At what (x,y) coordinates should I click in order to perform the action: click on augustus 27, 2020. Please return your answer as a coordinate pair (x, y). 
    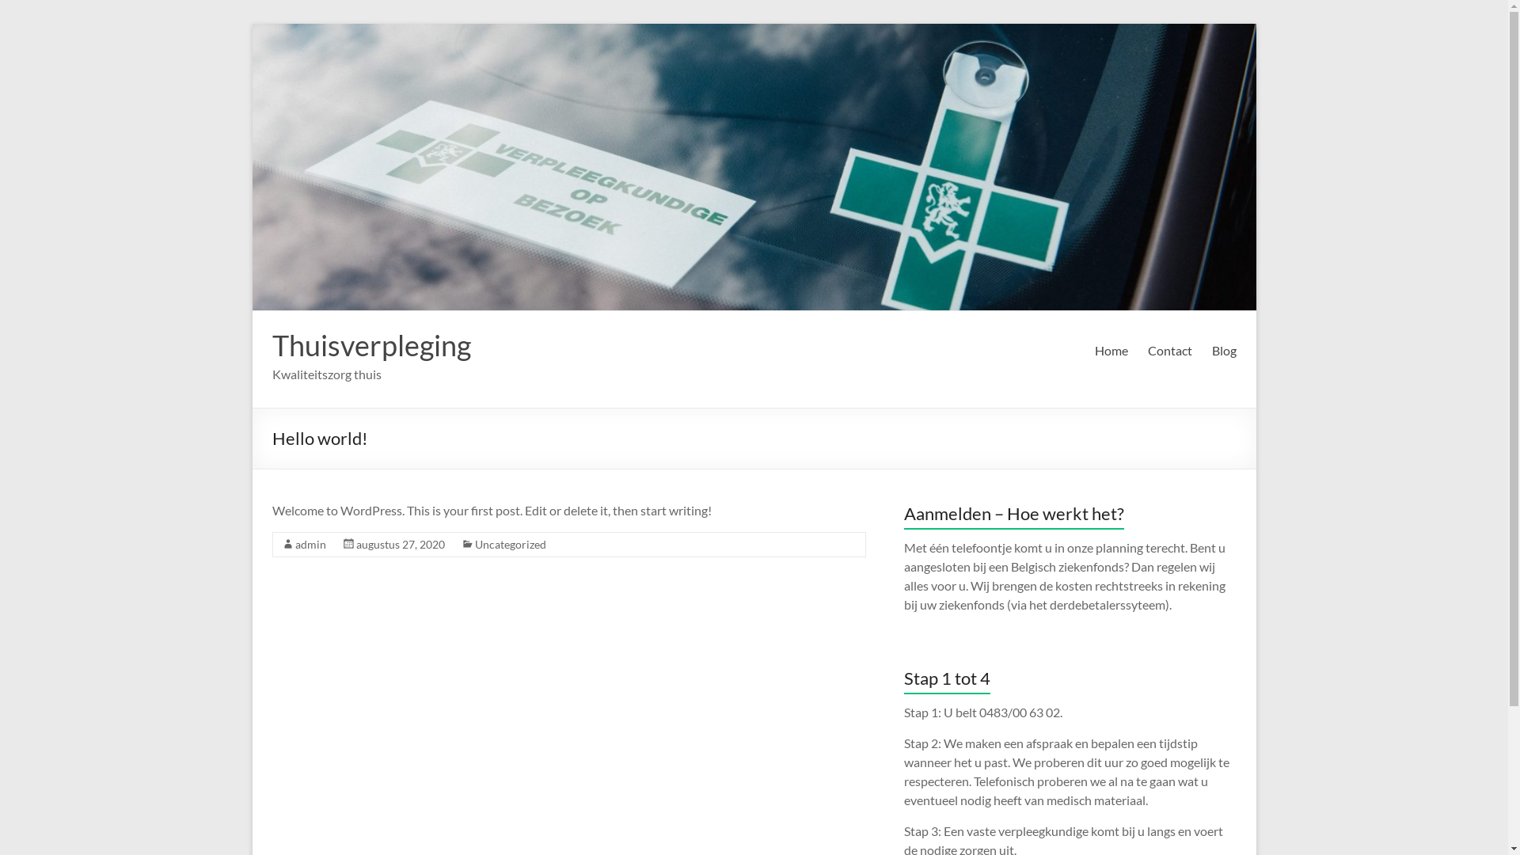
    Looking at the image, I should click on (401, 545).